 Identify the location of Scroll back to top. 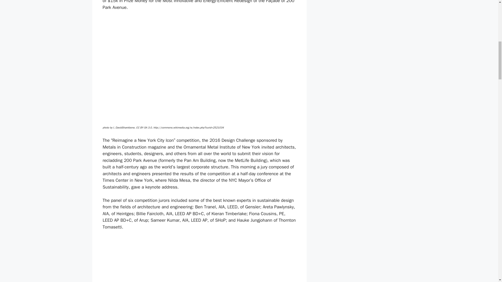
(485, 248).